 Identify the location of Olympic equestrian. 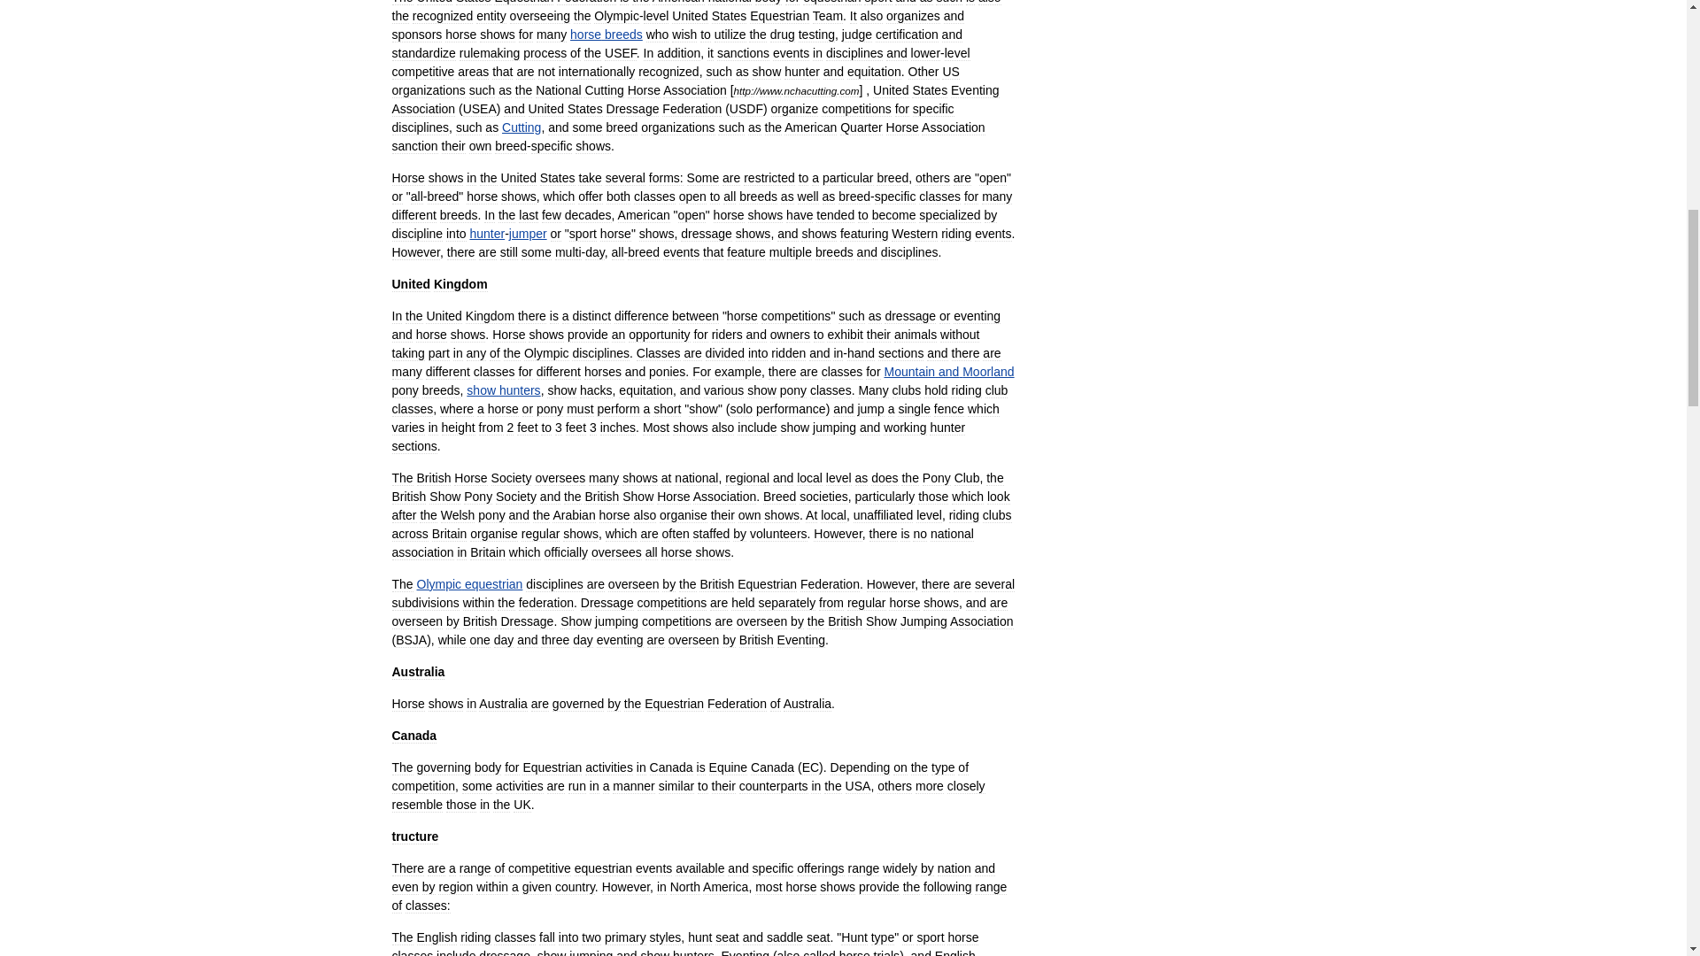
(469, 584).